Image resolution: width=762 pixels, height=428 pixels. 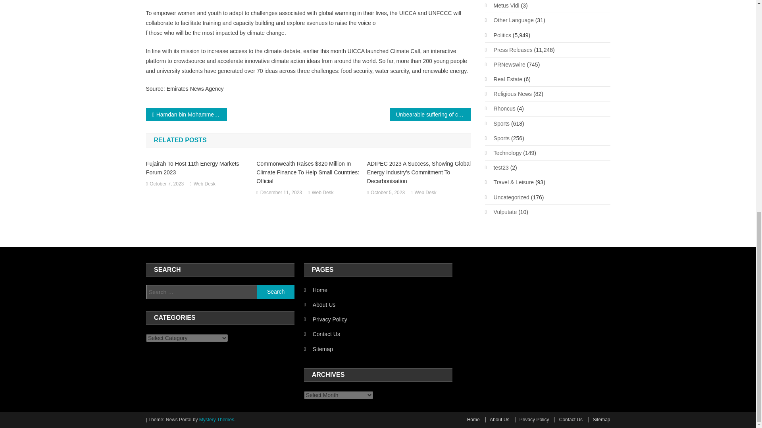 I want to click on October 5, 2023, so click(x=387, y=193).